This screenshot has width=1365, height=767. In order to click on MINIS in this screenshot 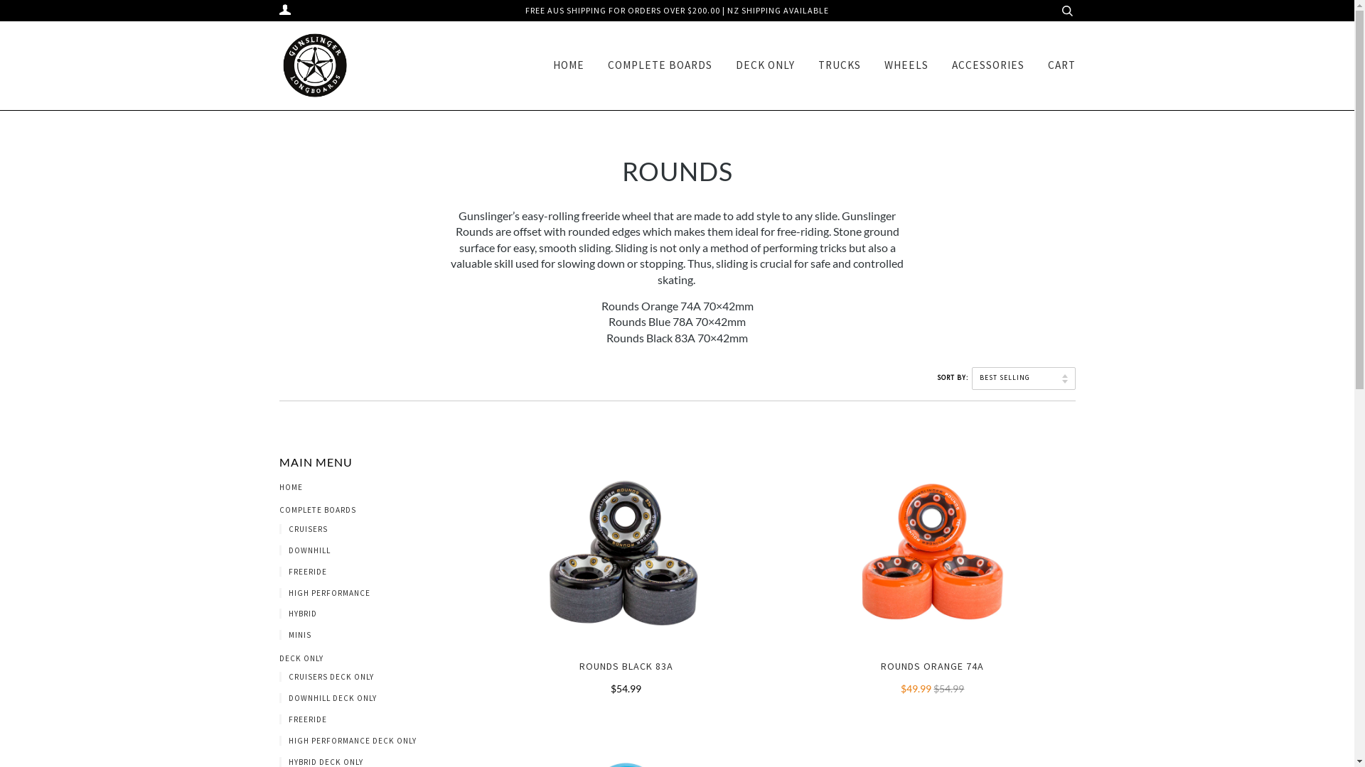, I will do `click(294, 635)`.